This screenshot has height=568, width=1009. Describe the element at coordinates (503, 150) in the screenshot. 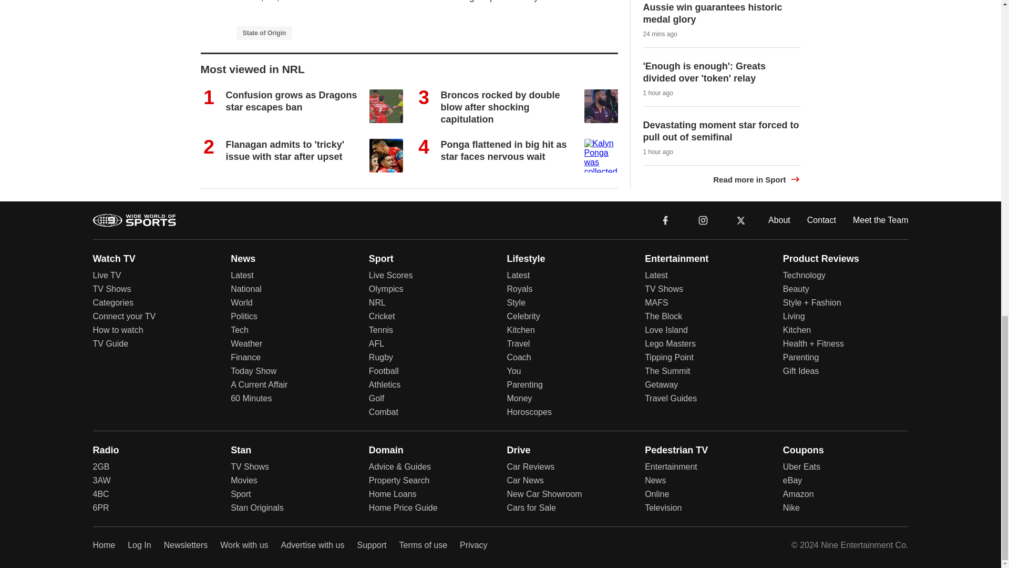

I see `Ponga flattened in big hit as star faces nervous wait` at that location.